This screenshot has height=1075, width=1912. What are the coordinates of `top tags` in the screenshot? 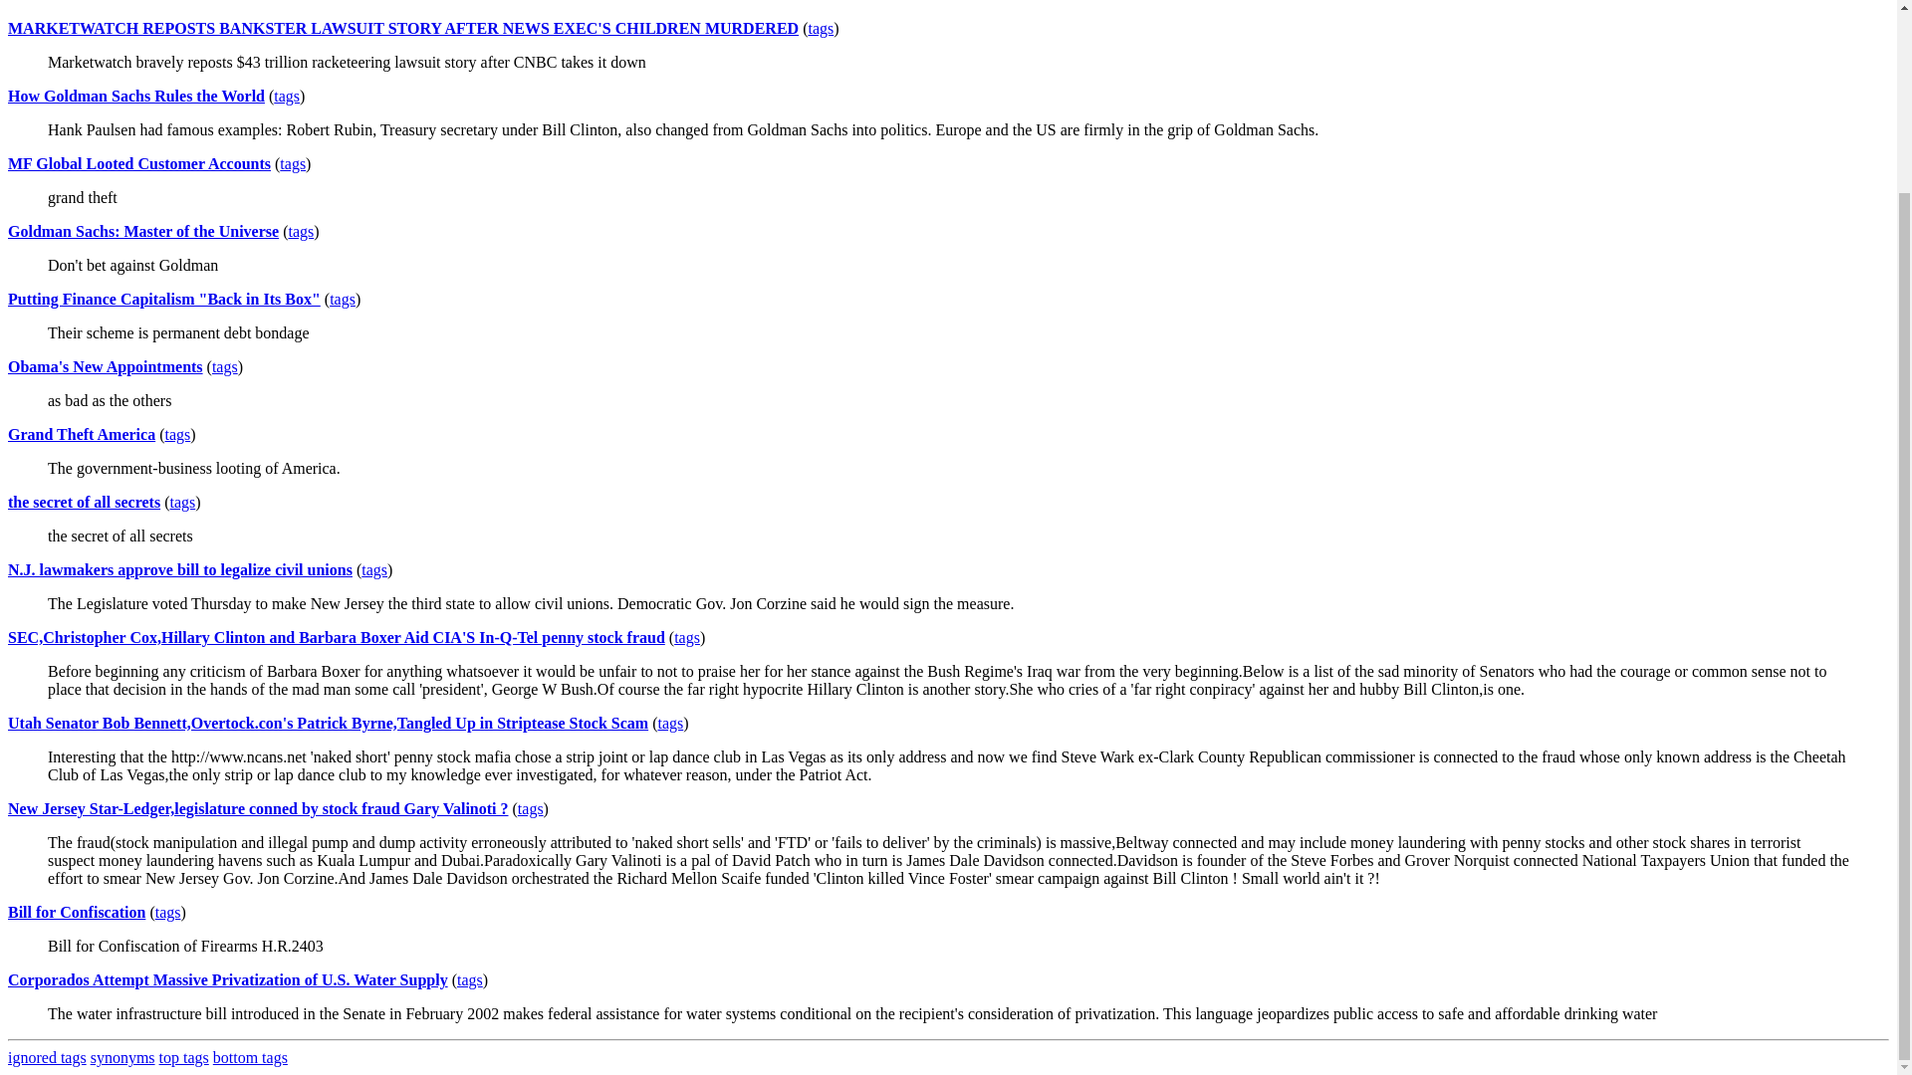 It's located at (183, 1057).